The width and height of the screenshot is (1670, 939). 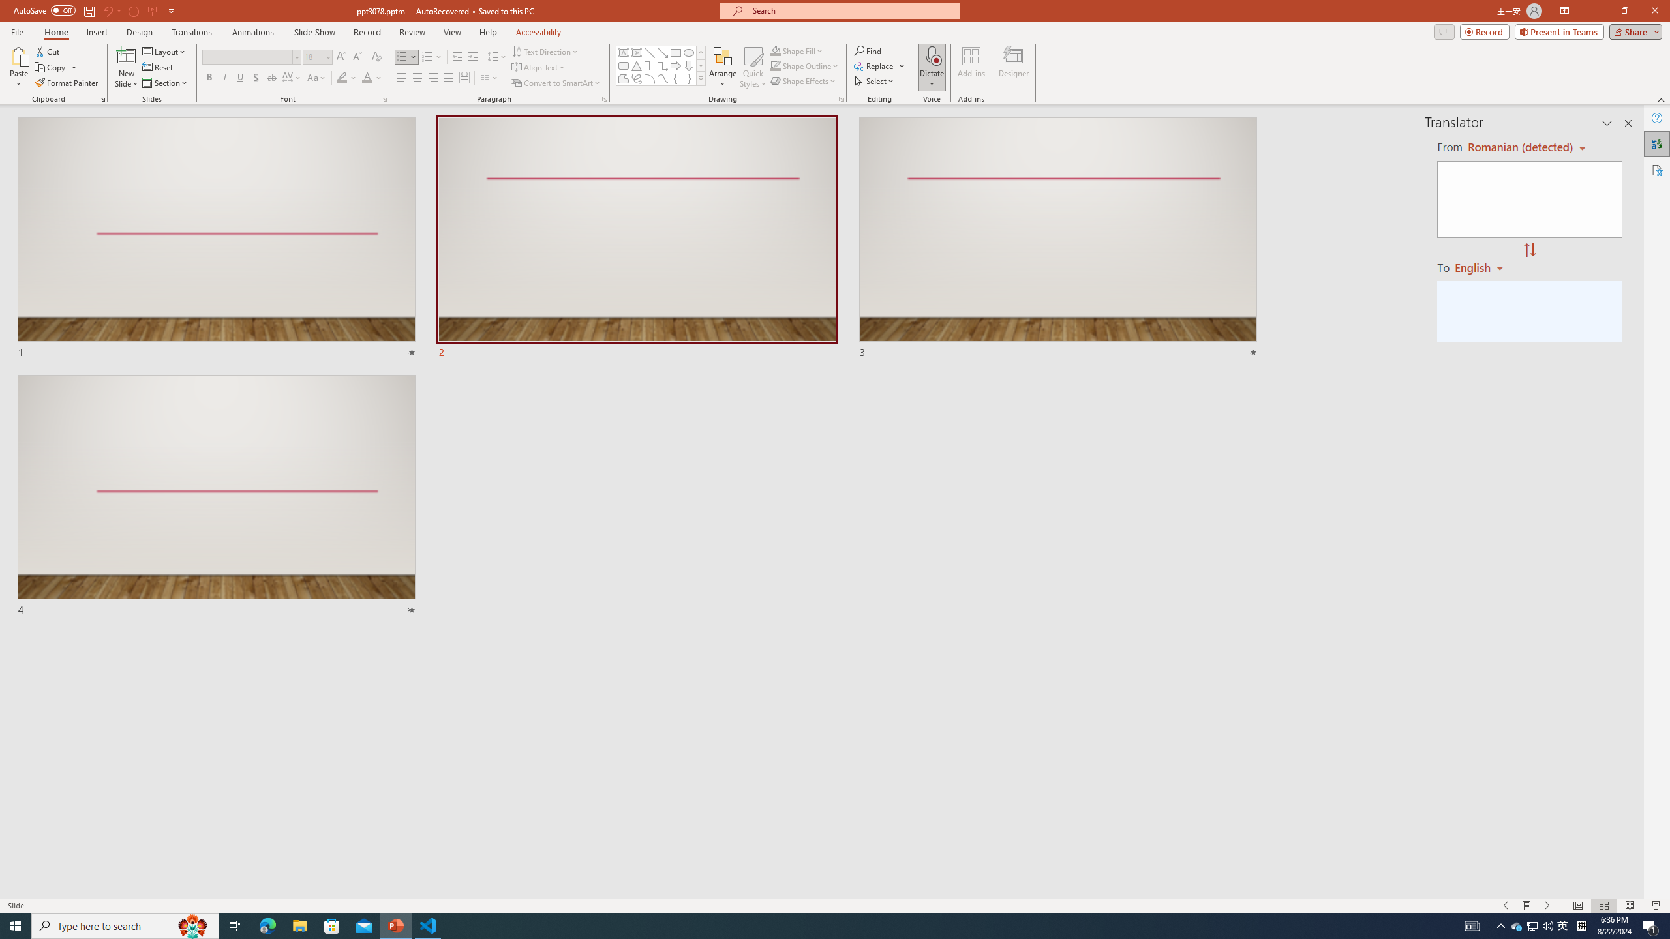 I want to click on Czech (detected), so click(x=1519, y=147).